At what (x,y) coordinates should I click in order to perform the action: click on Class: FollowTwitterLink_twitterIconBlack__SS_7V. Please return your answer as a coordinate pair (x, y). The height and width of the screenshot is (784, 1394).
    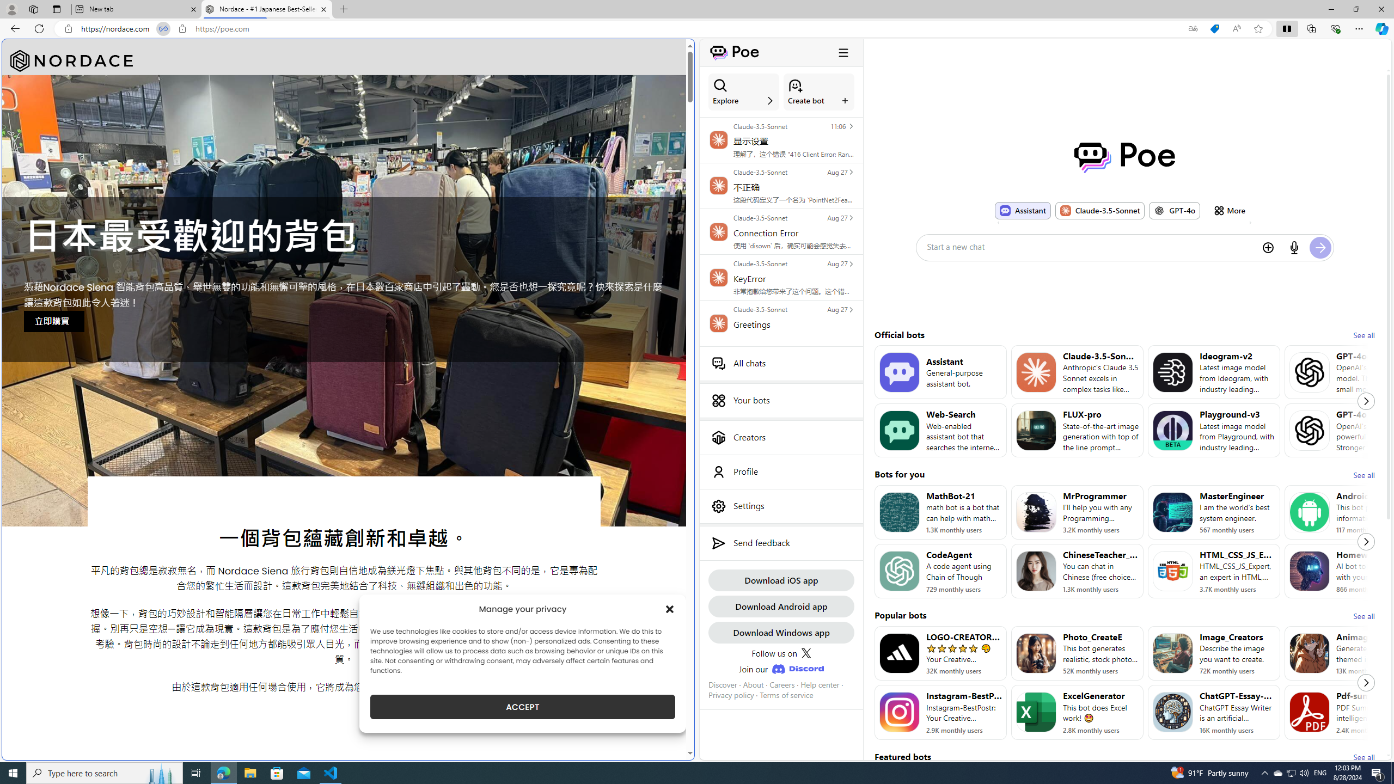
    Looking at the image, I should click on (806, 653).